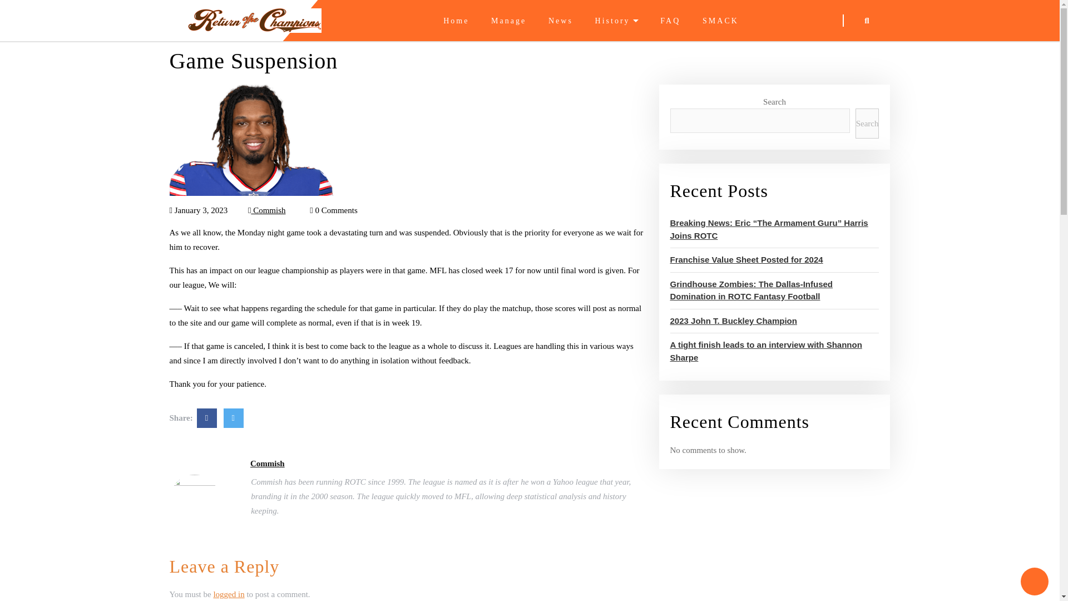 The height and width of the screenshot is (601, 1068). What do you see at coordinates (228, 594) in the screenshot?
I see `logged in` at bounding box center [228, 594].